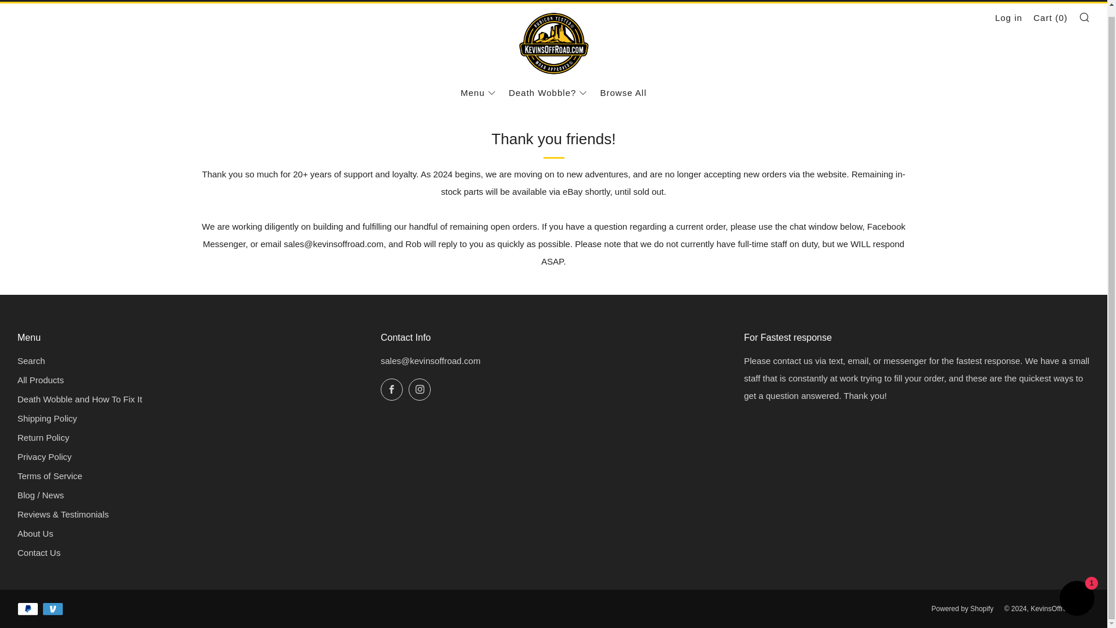 The image size is (1116, 628). What do you see at coordinates (392, 390) in the screenshot?
I see `Facebook` at bounding box center [392, 390].